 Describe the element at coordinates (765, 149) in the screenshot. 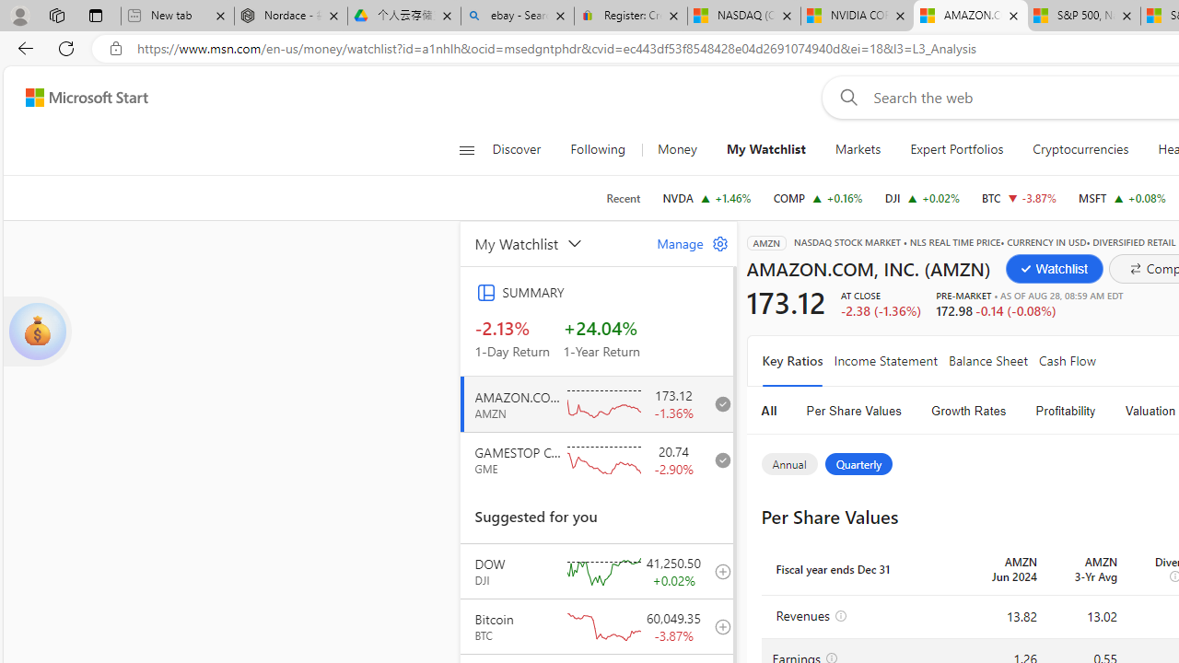

I see `My Watchlist` at that location.